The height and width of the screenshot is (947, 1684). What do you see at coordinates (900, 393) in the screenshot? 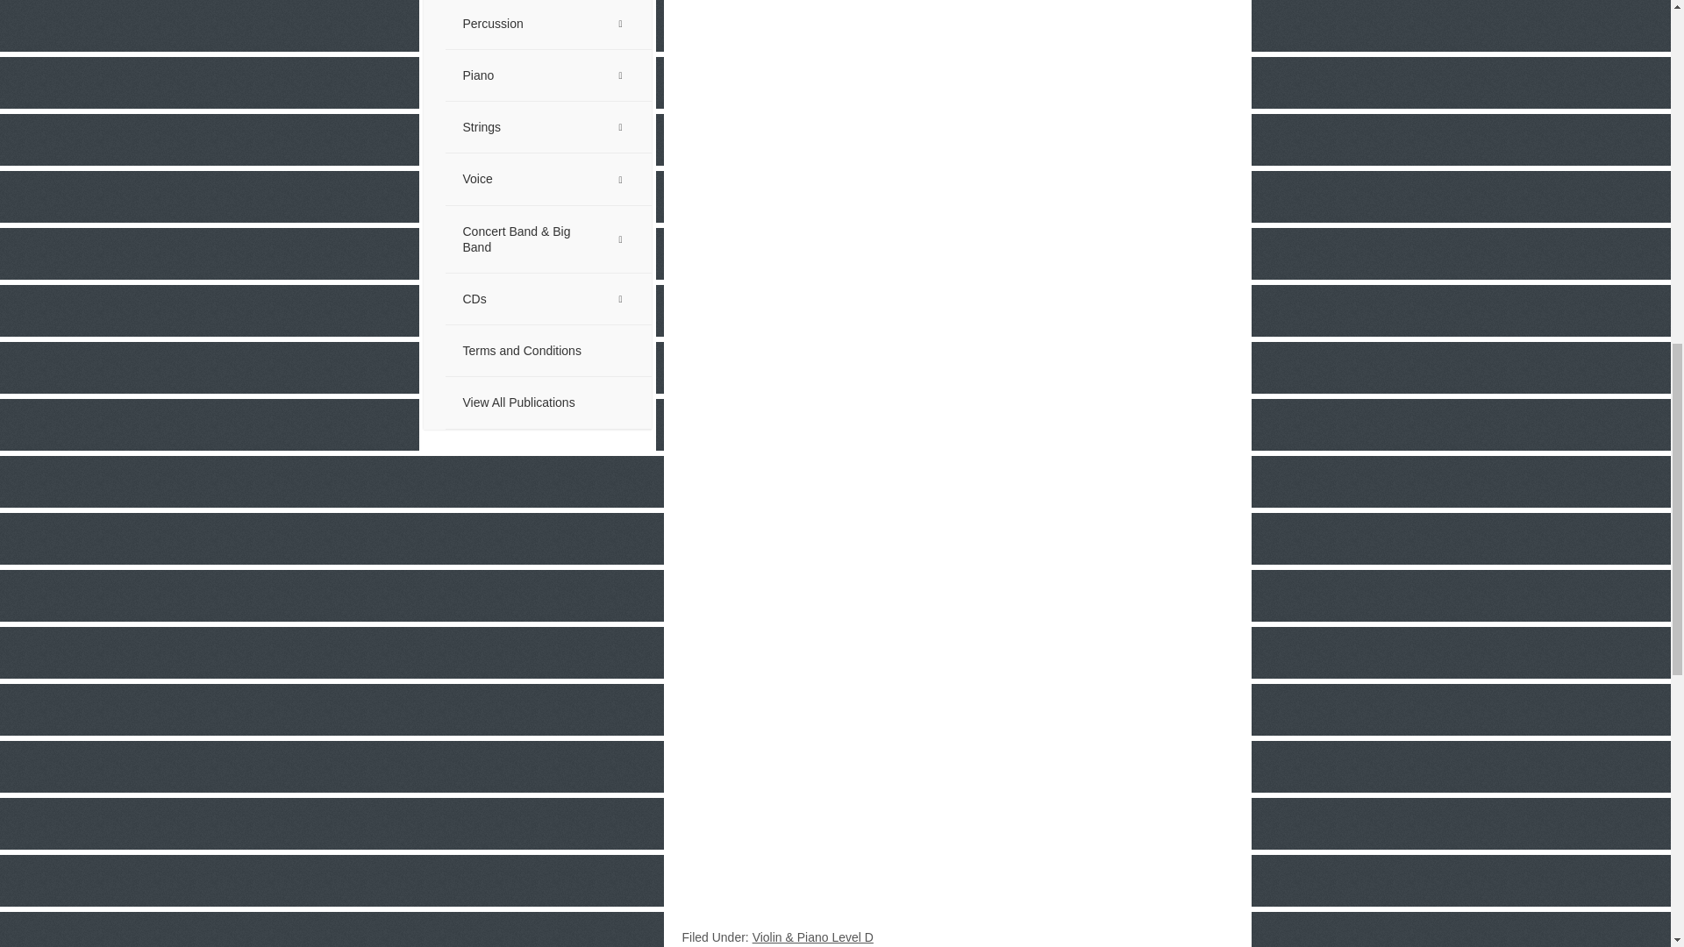
I see `Violin Sweet - Bowing 747` at bounding box center [900, 393].